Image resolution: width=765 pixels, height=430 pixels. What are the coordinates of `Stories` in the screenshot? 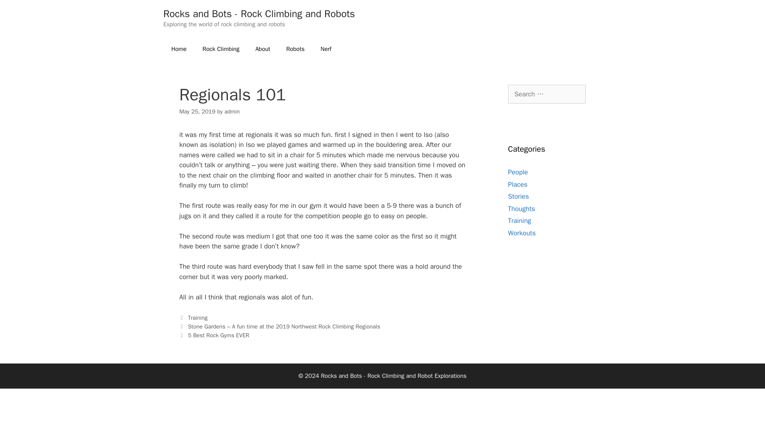 It's located at (518, 196).